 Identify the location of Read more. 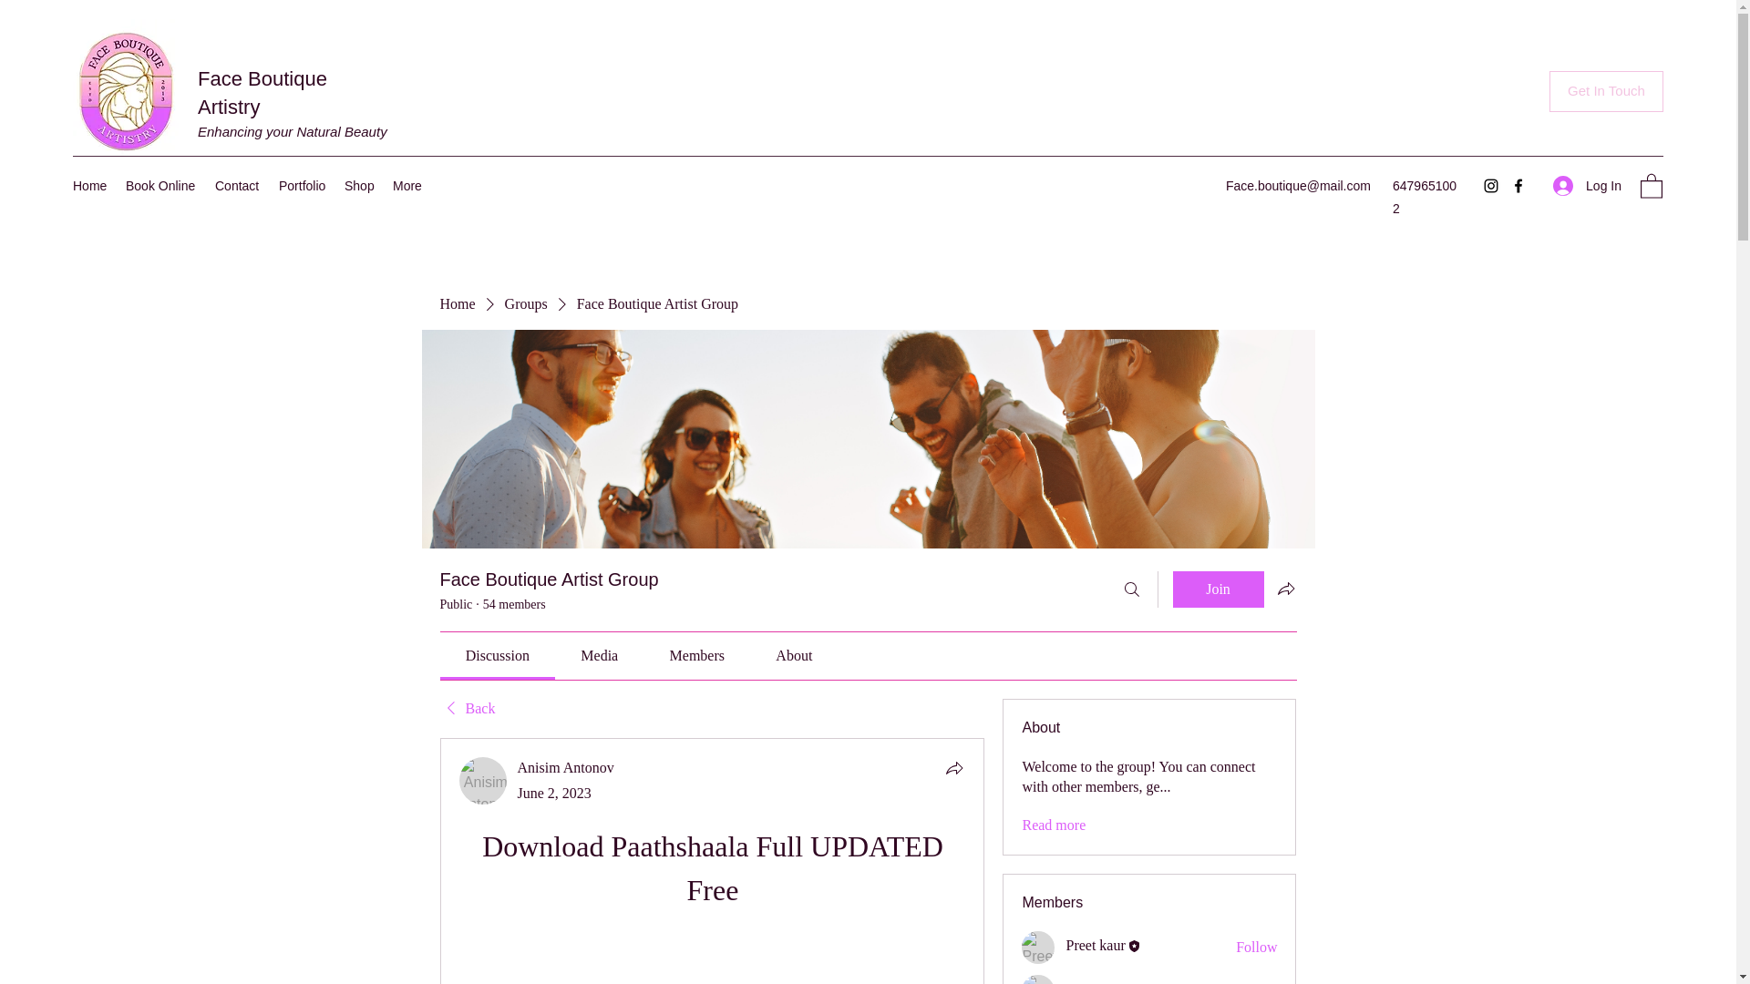
(1054, 825).